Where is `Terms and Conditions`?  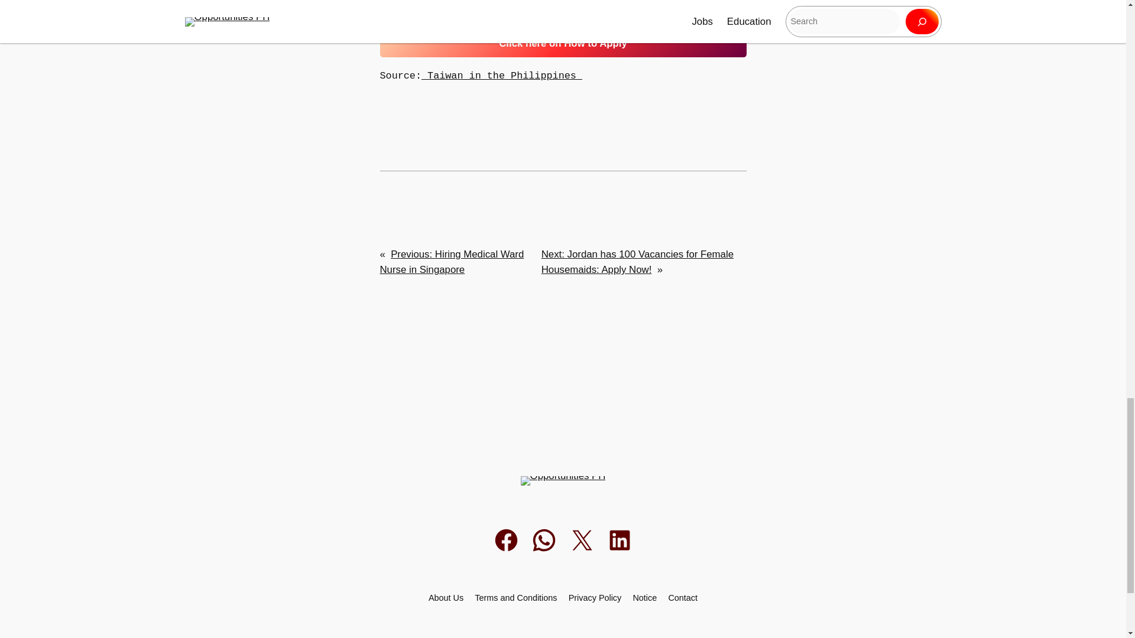
Terms and Conditions is located at coordinates (515, 598).